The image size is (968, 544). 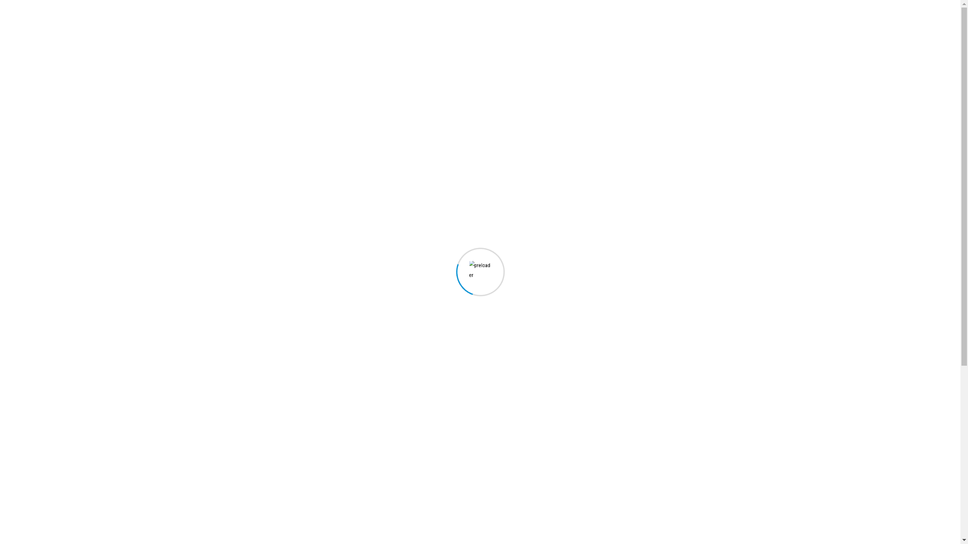 What do you see at coordinates (600, 28) in the screenshot?
I see `Blog` at bounding box center [600, 28].